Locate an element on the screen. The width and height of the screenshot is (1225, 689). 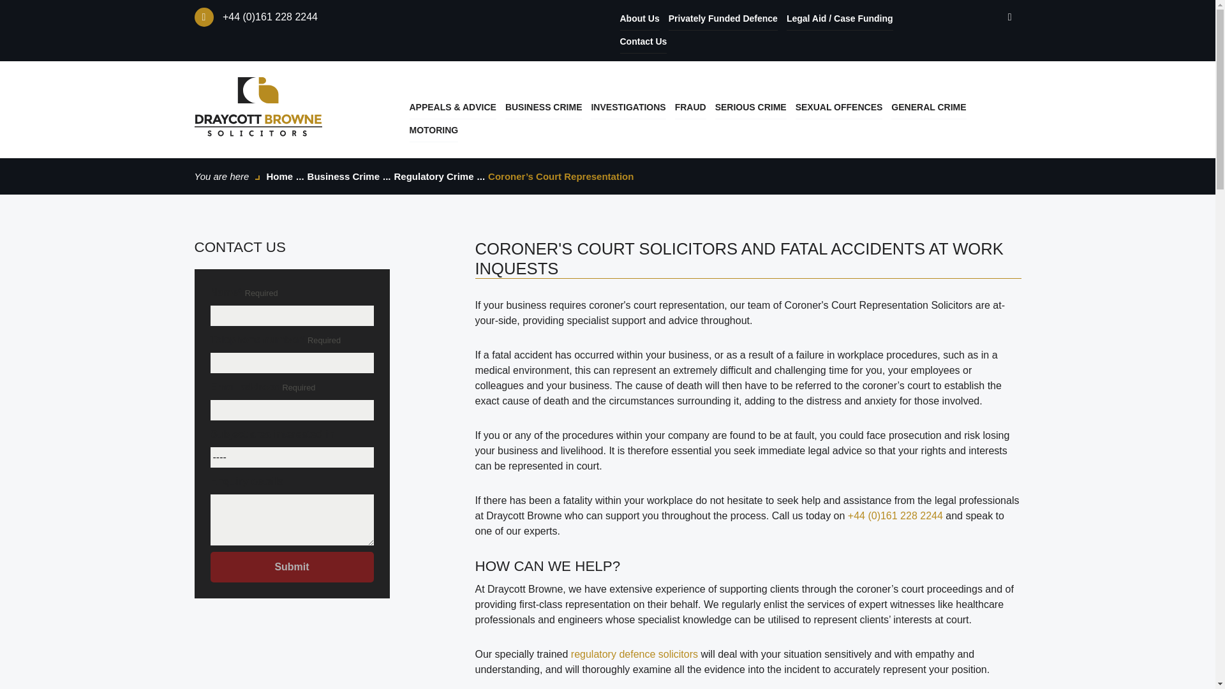
Draycott Browne Home is located at coordinates (257, 106).